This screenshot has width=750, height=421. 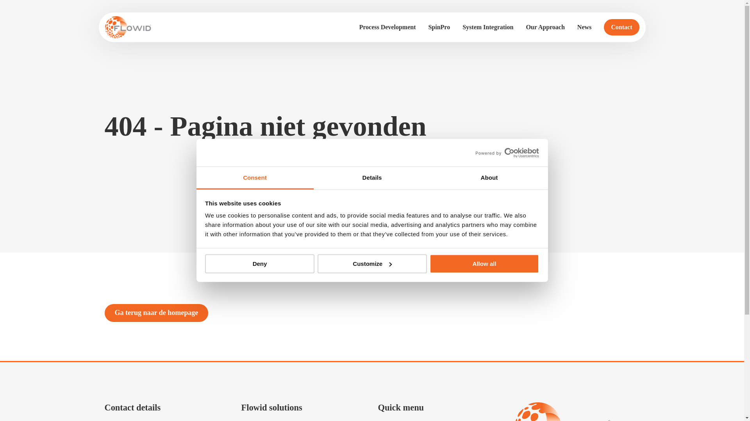 I want to click on Flowid Flow Solutions, so click(x=144, y=27).